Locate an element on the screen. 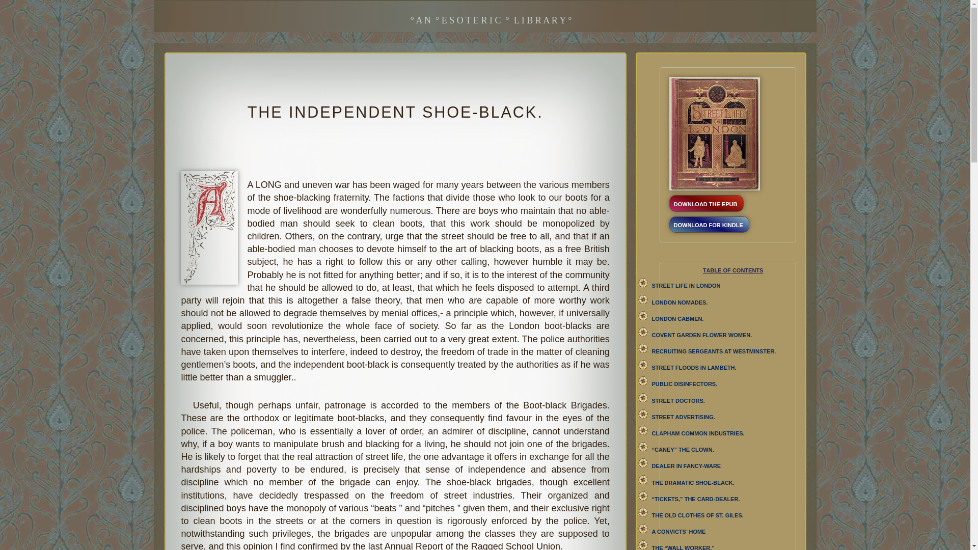  Skip to content is located at coordinates (8, 21).